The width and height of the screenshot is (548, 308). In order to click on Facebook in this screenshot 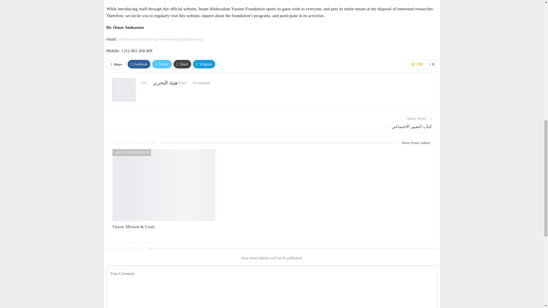, I will do `click(139, 64)`.